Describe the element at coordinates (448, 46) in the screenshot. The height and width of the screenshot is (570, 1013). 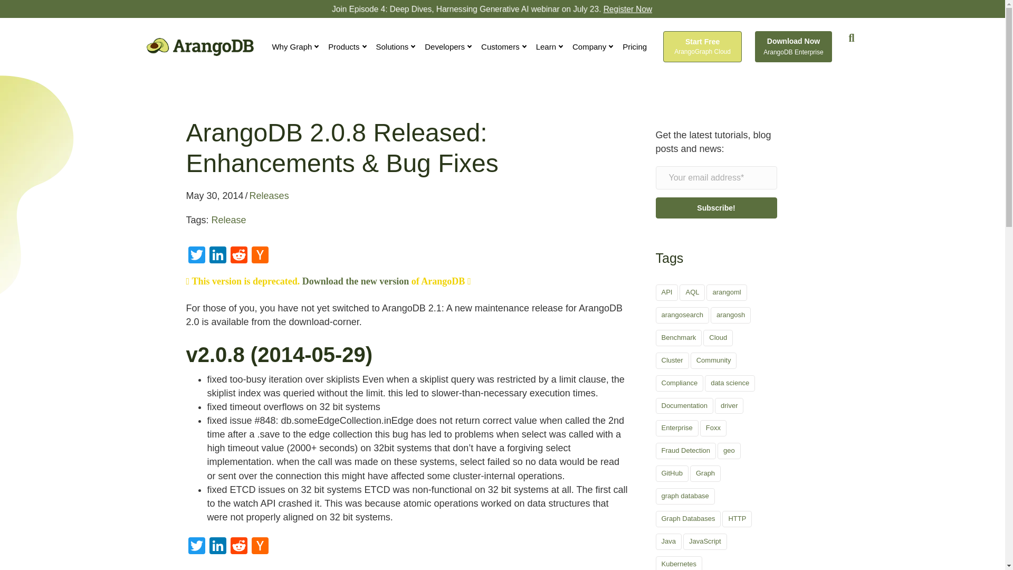
I see `Developers` at that location.